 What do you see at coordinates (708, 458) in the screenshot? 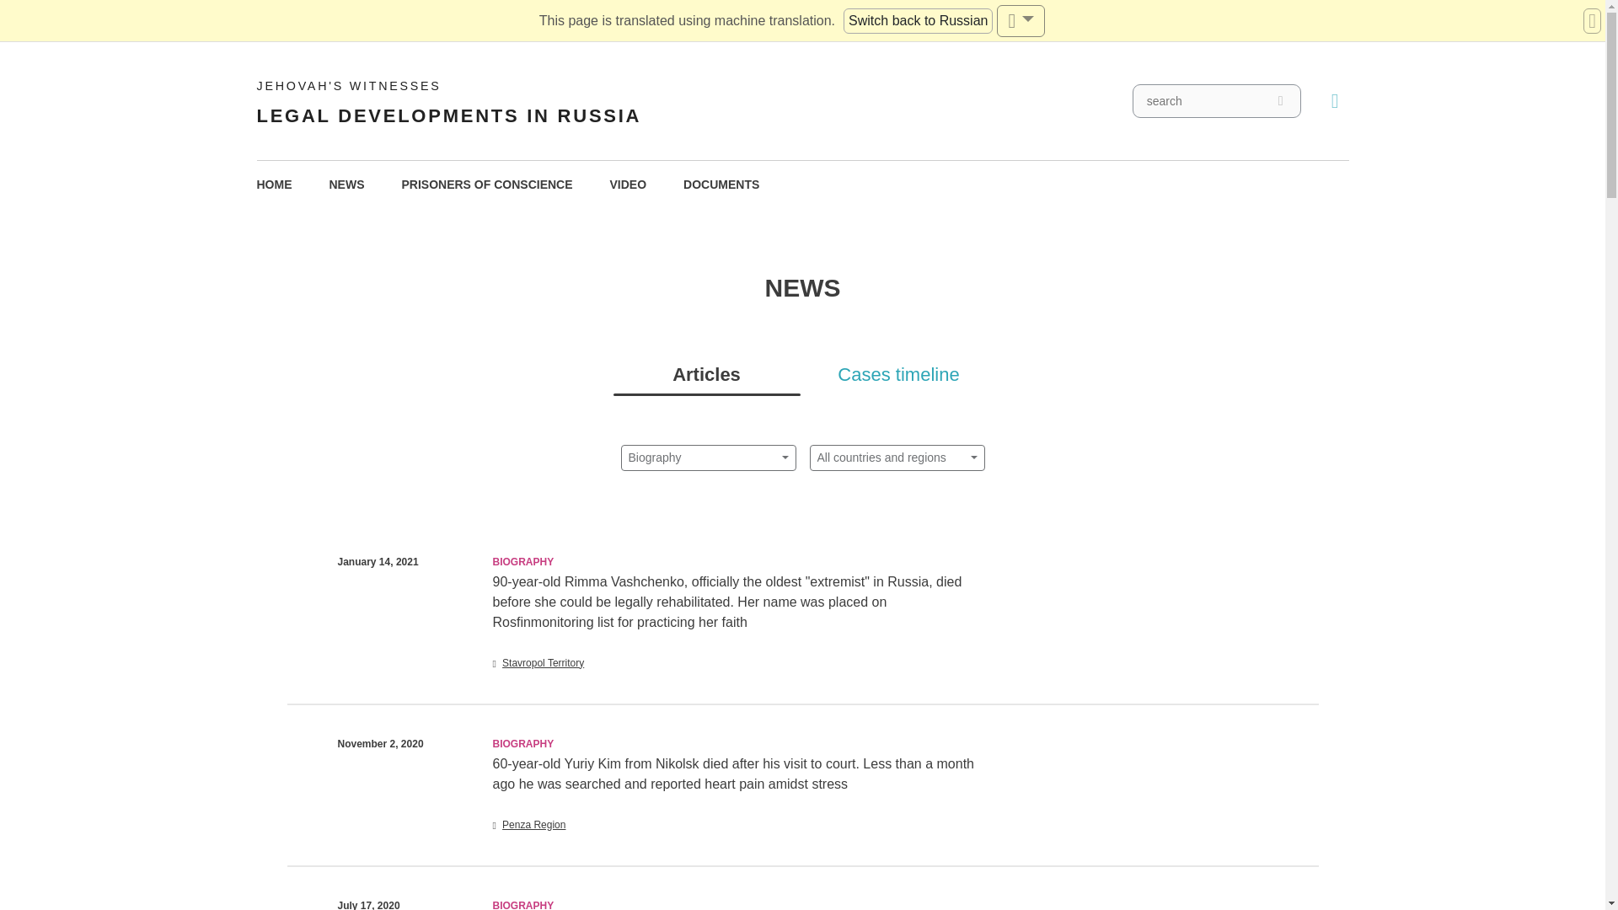
I see `DOCUMENTS` at bounding box center [708, 458].